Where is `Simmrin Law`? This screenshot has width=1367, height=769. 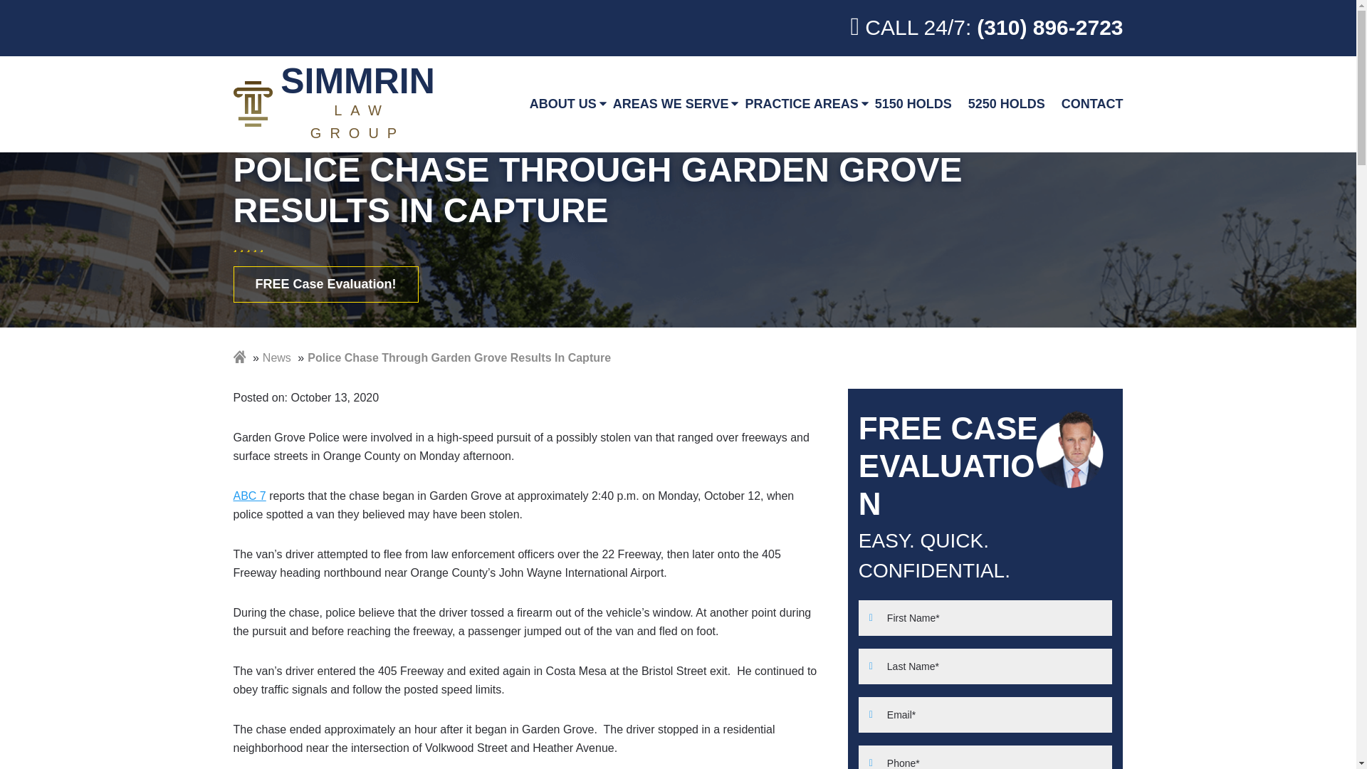 Simmrin Law is located at coordinates (337, 104).